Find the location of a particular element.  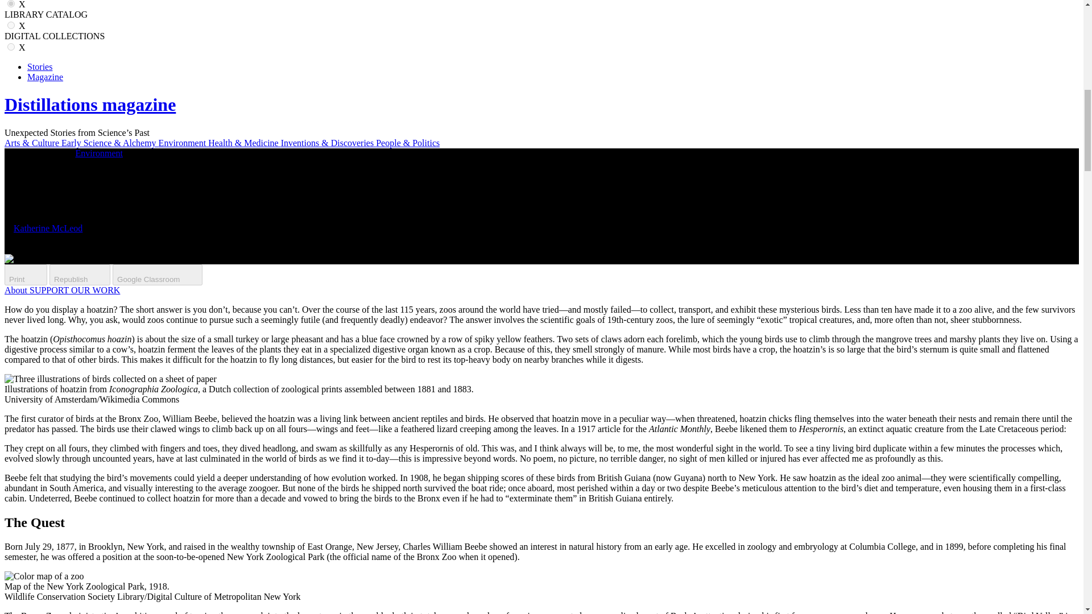

othmerlib is located at coordinates (11, 25).